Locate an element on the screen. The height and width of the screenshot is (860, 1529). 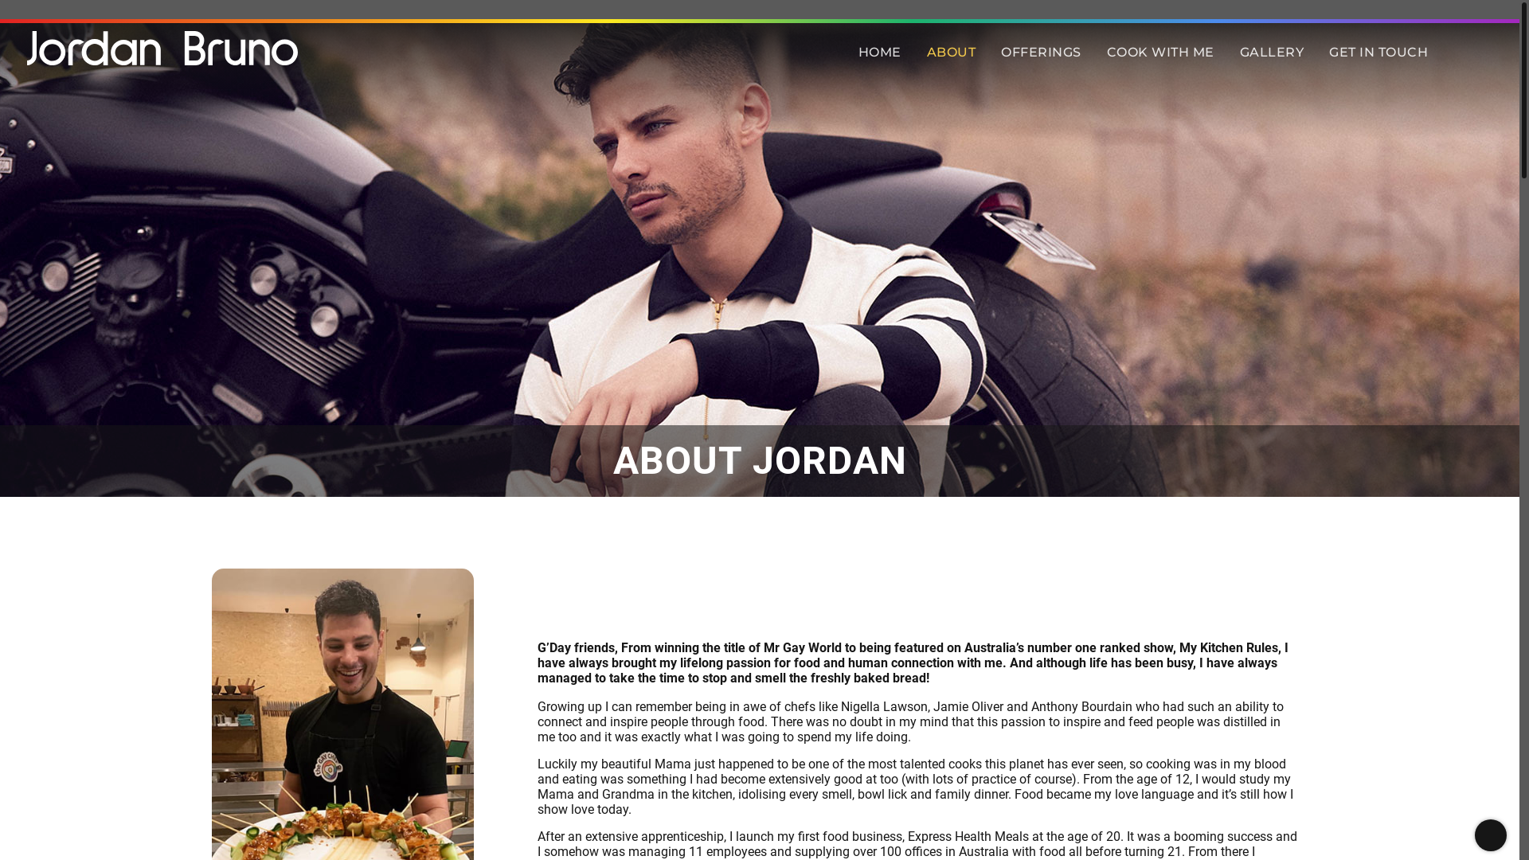
GALLERY is located at coordinates (1271, 53).